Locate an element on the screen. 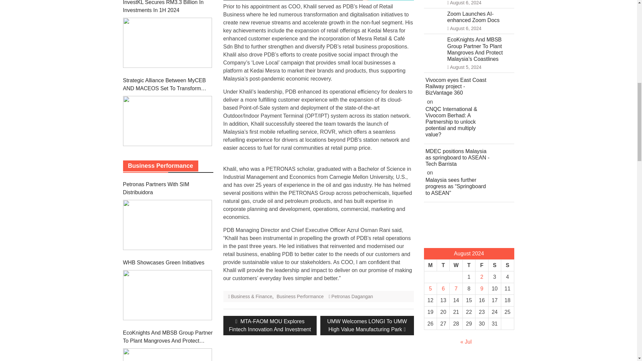 The height and width of the screenshot is (361, 642). Thursday is located at coordinates (468, 265).